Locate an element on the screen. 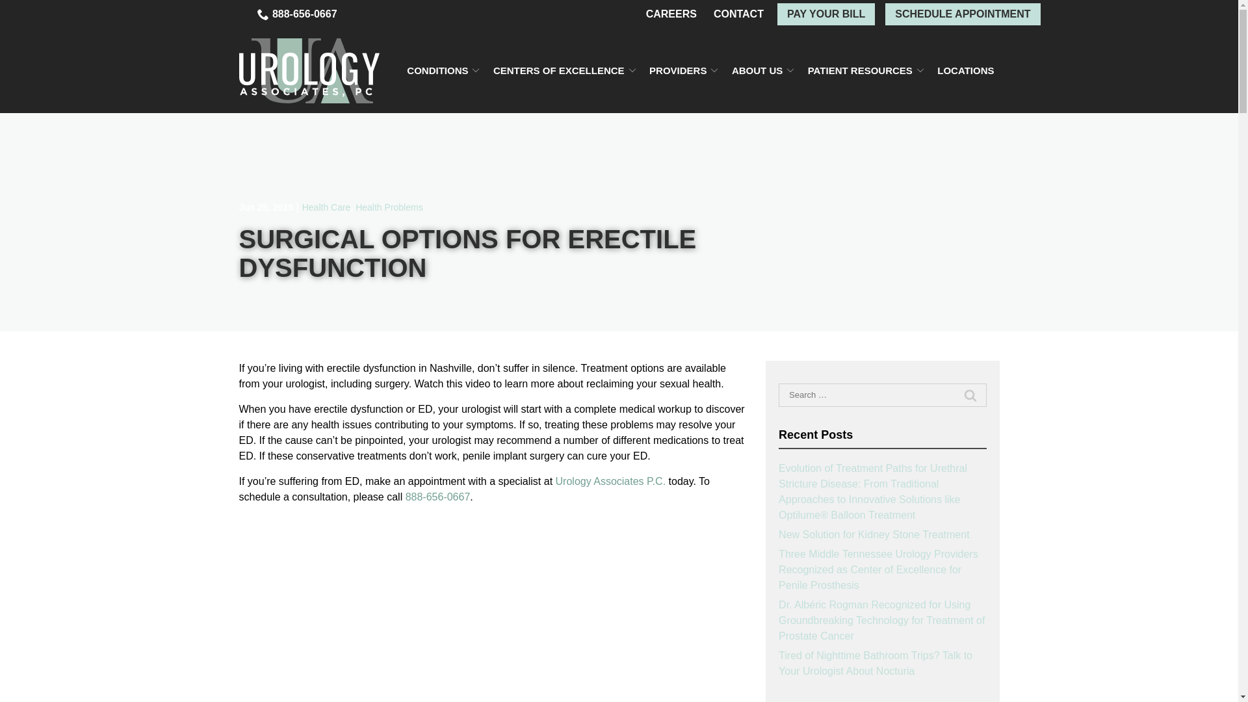  CENTERS OF EXCELLENCE is located at coordinates (564, 70).